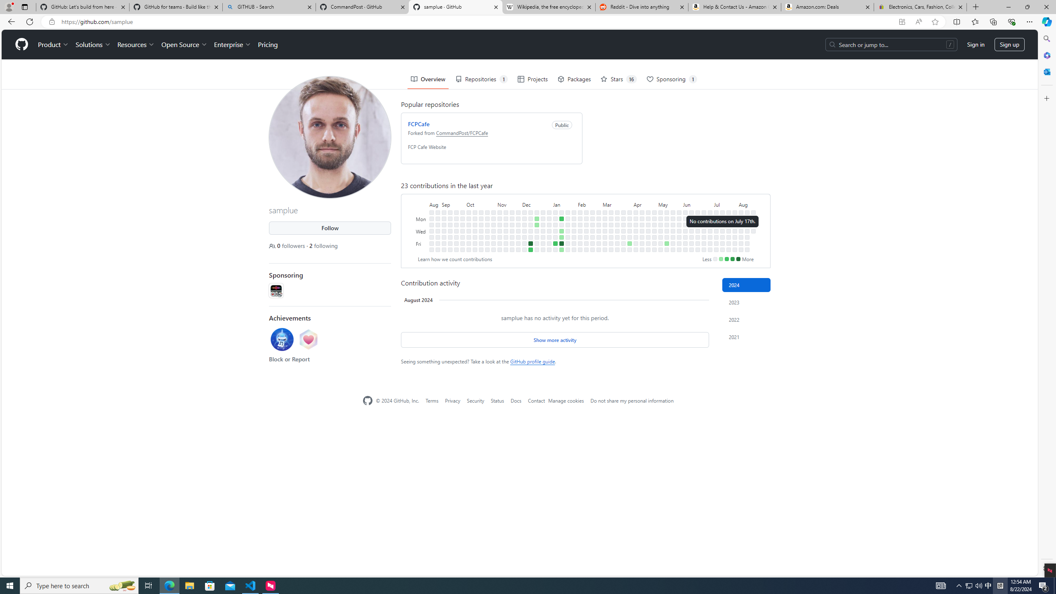 This screenshot has height=594, width=1056. Describe the element at coordinates (667, 219) in the screenshot. I see `No contributions on May 13th.` at that location.